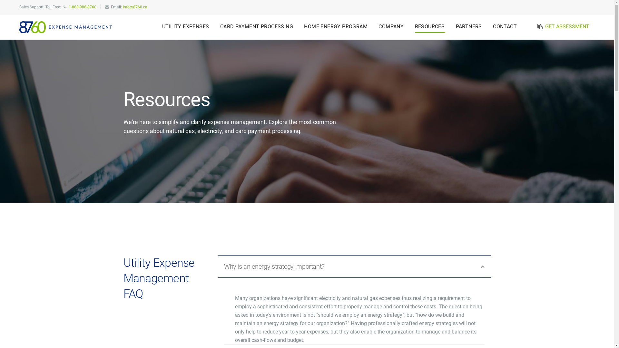 This screenshot has width=619, height=348. Describe the element at coordinates (469, 27) in the screenshot. I see `PARTNERS` at that location.